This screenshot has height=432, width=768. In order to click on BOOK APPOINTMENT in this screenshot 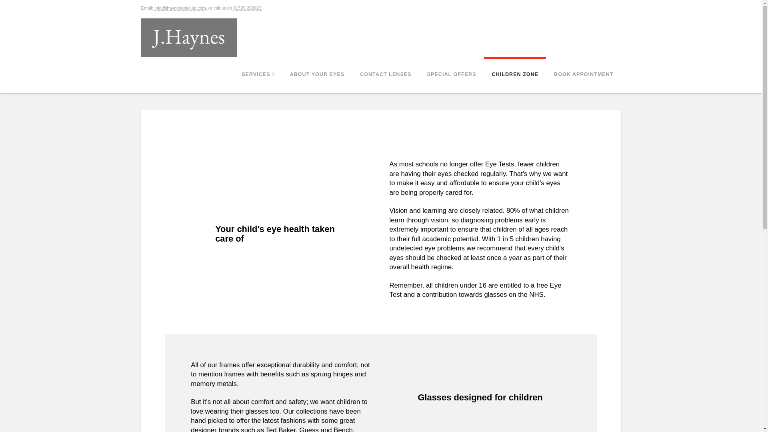, I will do `click(583, 75)`.